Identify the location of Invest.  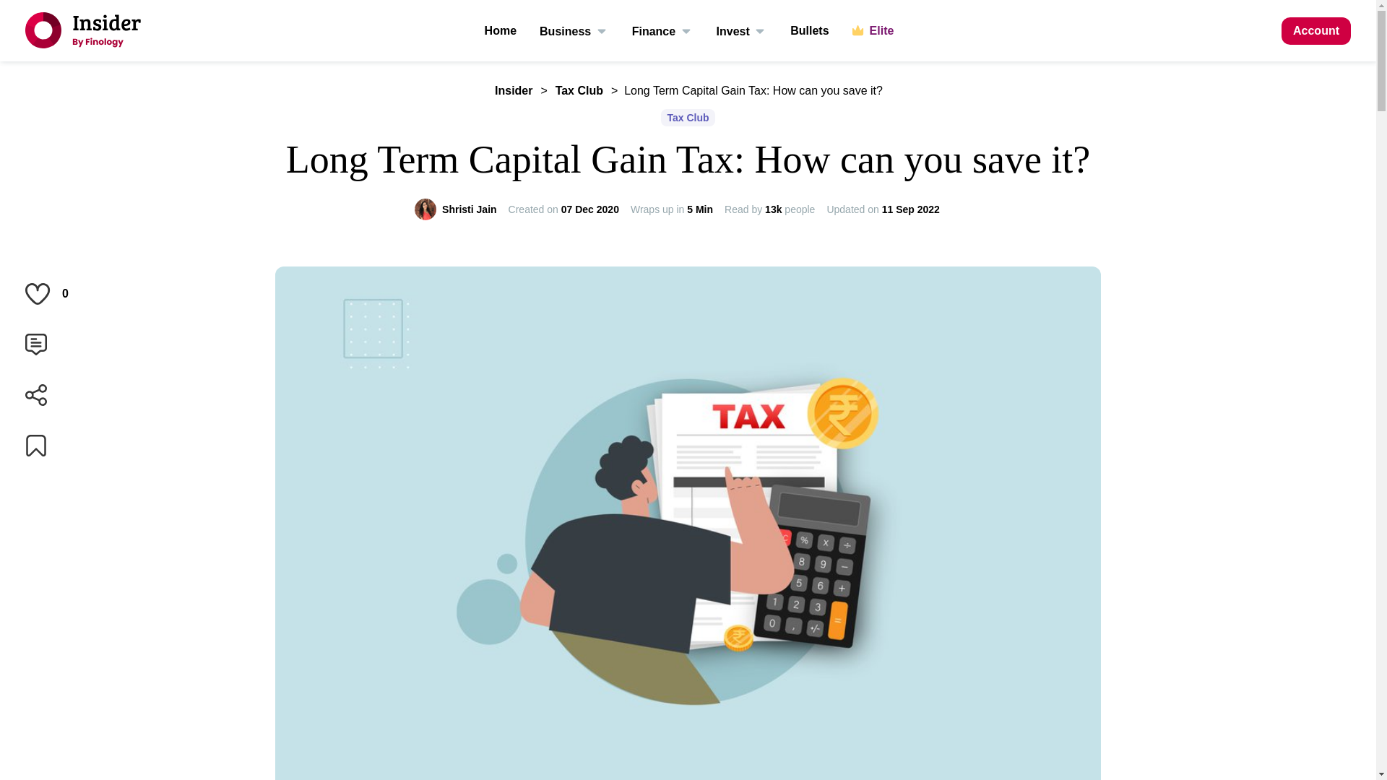
(743, 30).